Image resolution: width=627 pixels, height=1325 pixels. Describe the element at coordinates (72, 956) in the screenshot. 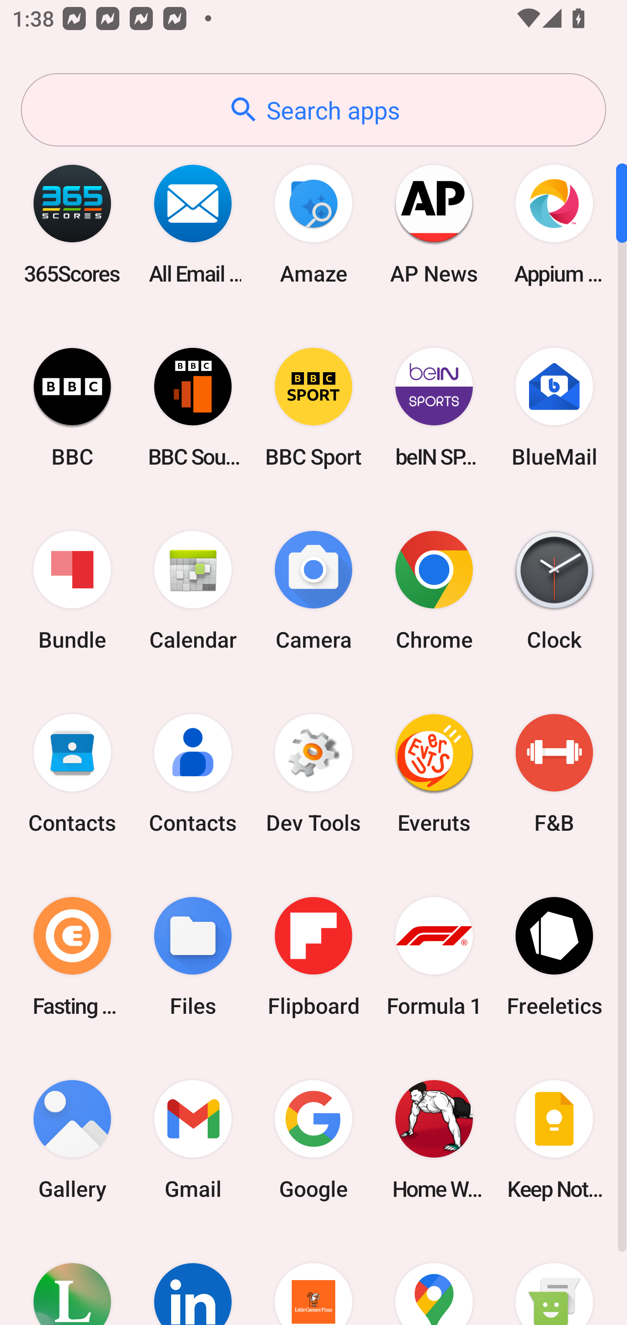

I see `Fasting Coach` at that location.